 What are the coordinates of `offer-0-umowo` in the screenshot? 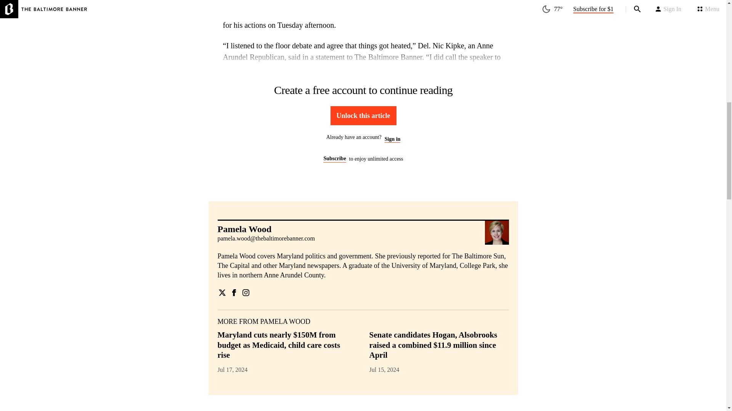 It's located at (363, 124).